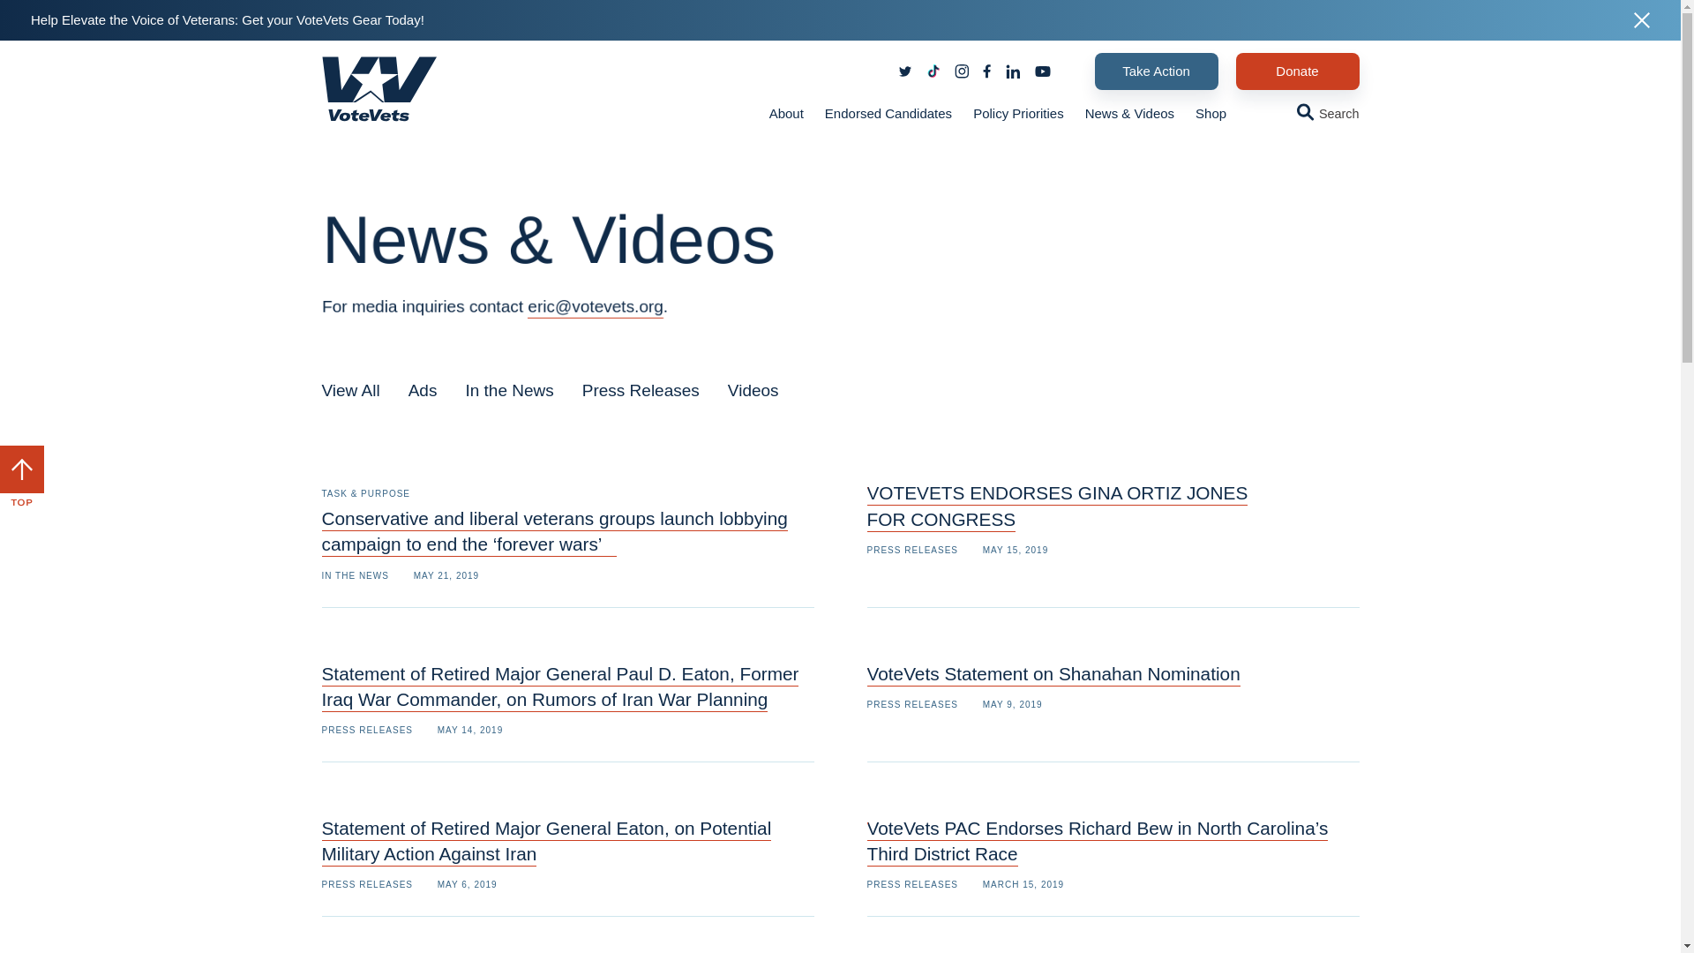 This screenshot has width=1694, height=953. What do you see at coordinates (366, 729) in the screenshot?
I see `PRESS RELEASES` at bounding box center [366, 729].